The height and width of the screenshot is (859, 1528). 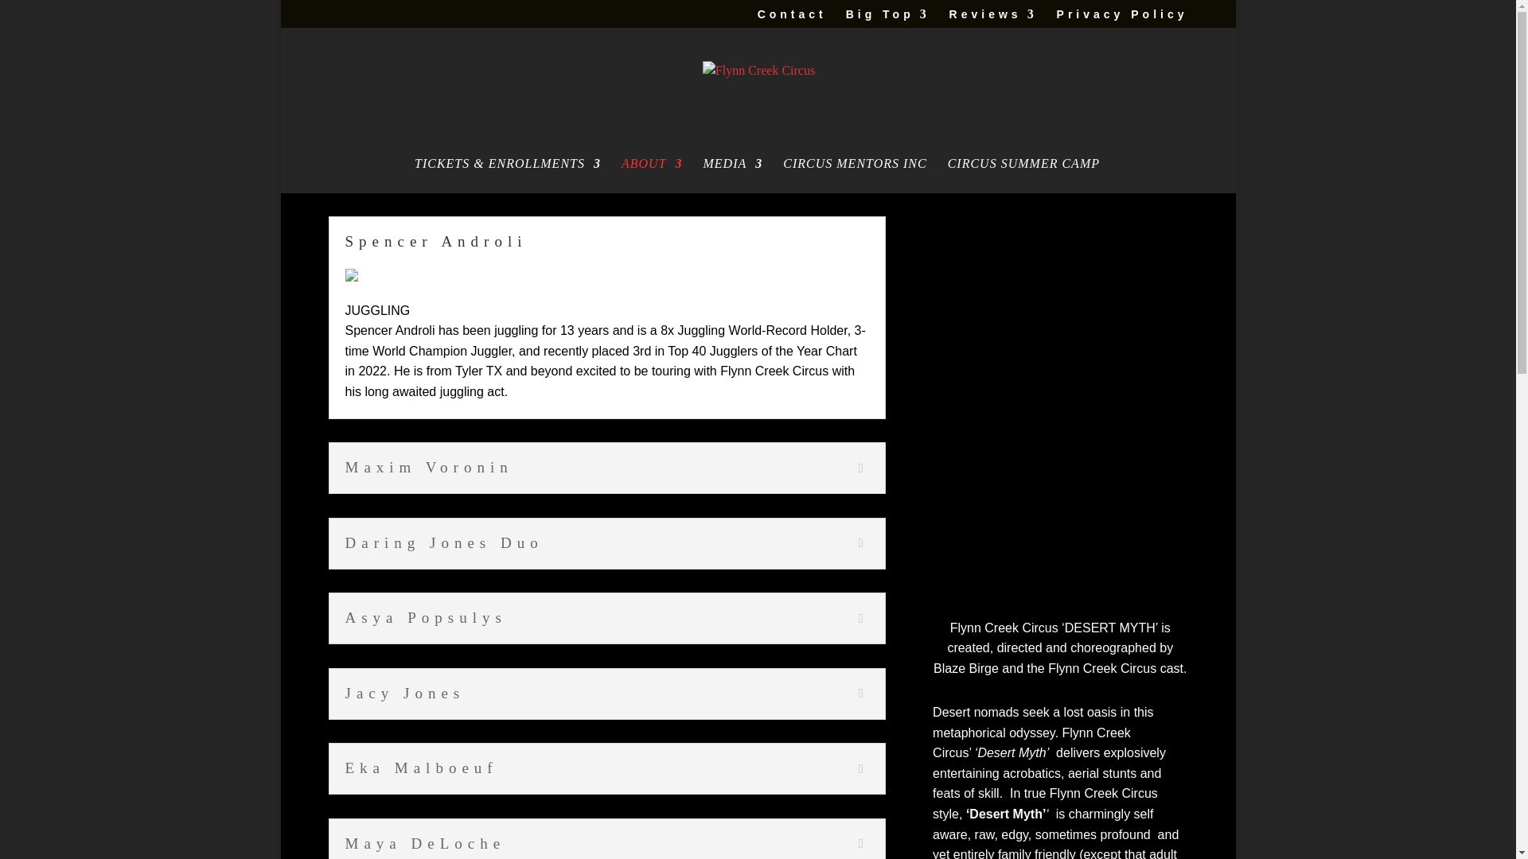 What do you see at coordinates (854, 175) in the screenshot?
I see `CIRCUS MENTORS INC` at bounding box center [854, 175].